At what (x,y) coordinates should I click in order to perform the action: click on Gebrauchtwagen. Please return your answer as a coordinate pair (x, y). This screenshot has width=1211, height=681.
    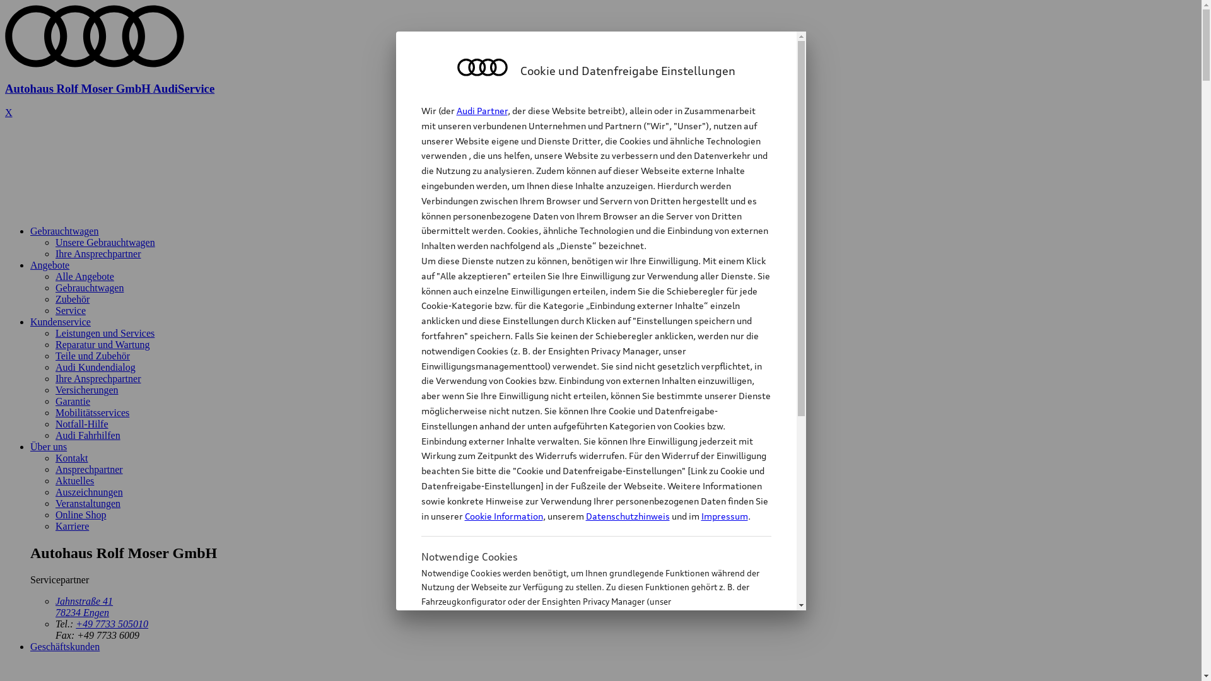
    Looking at the image, I should click on (90, 288).